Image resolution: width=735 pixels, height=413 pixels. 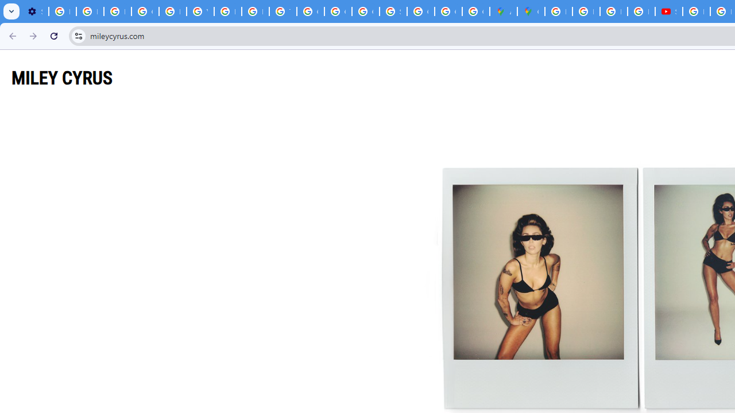 I want to click on Privacy Help Center - Policies Help, so click(x=172, y=11).